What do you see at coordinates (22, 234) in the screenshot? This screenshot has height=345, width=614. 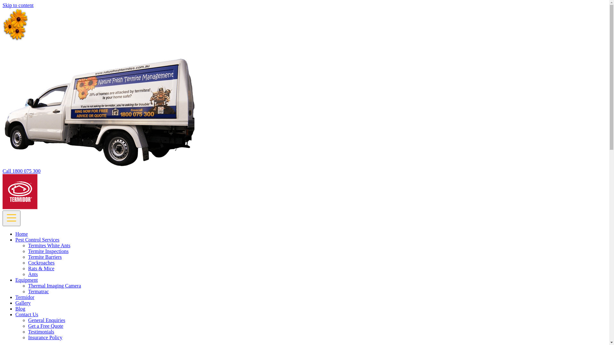 I see `Home` at bounding box center [22, 234].